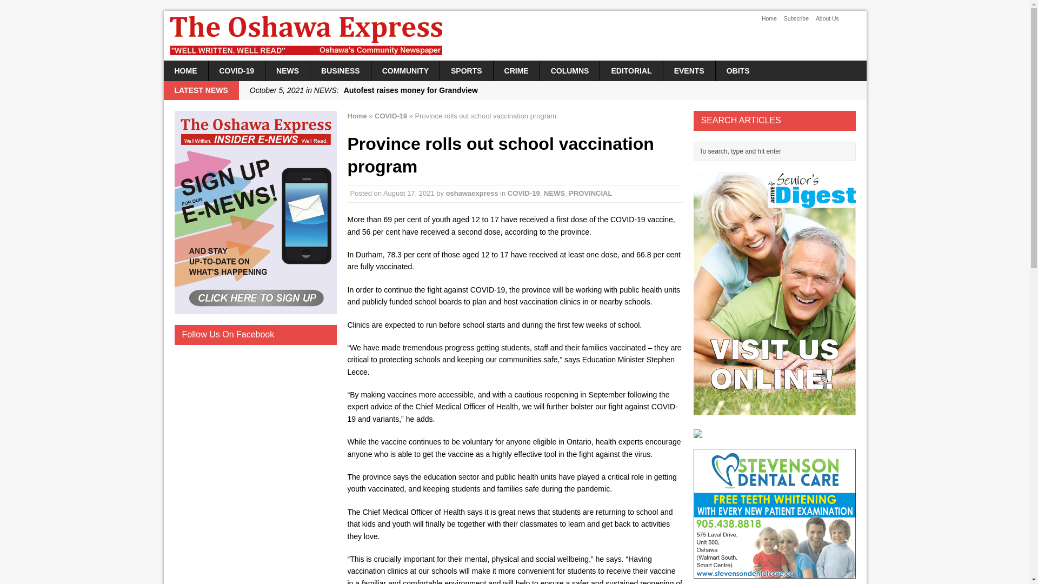  I want to click on October 5, 2021 in NEWS: Autofest raises money for Grandview, so click(553, 90).